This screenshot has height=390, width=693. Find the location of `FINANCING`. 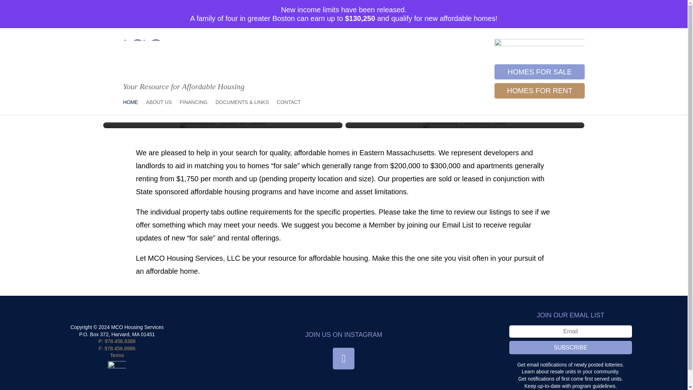

FINANCING is located at coordinates (193, 104).